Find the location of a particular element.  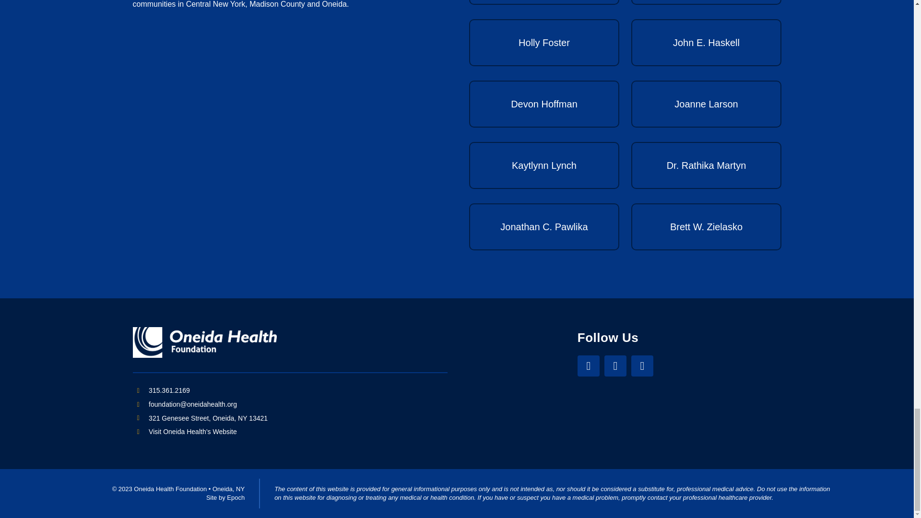

LinkedIn is located at coordinates (642, 365).